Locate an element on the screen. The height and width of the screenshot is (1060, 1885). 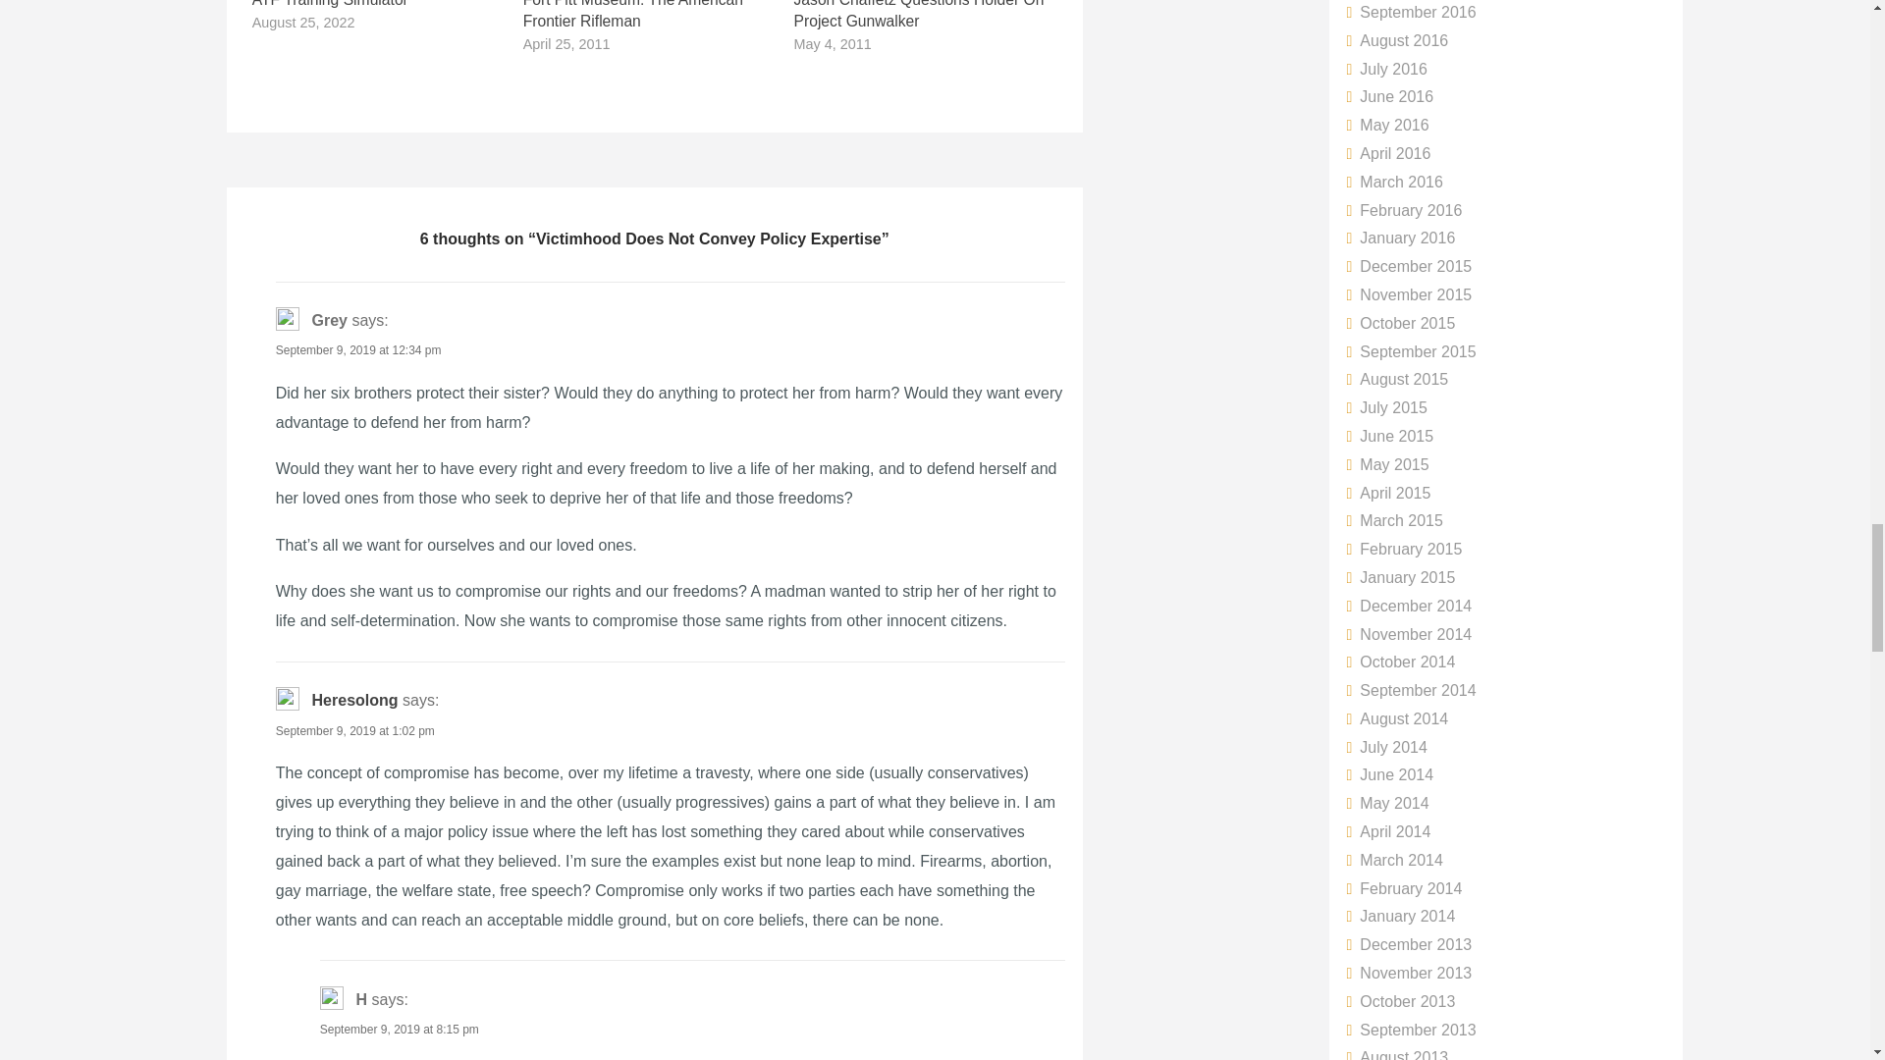
Jason Chaffetz Questions Holder On Project Gunwalker is located at coordinates (919, 15).